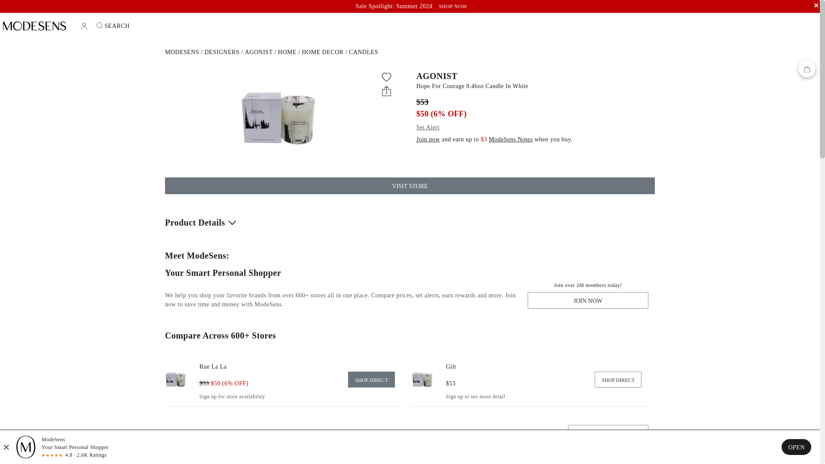  I want to click on Buy from store's website, so click(213, 366).